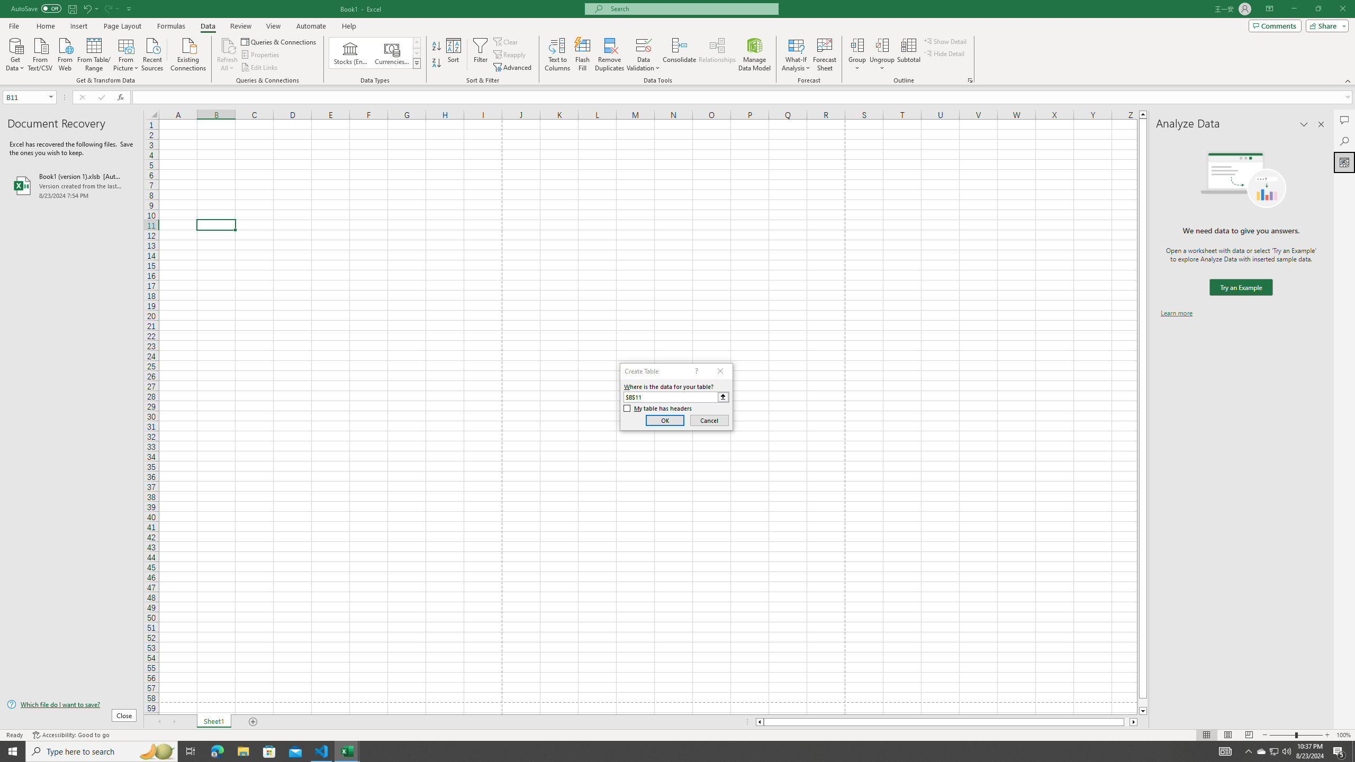 The width and height of the screenshot is (1355, 762). What do you see at coordinates (582, 55) in the screenshot?
I see `Flash Fill` at bounding box center [582, 55].